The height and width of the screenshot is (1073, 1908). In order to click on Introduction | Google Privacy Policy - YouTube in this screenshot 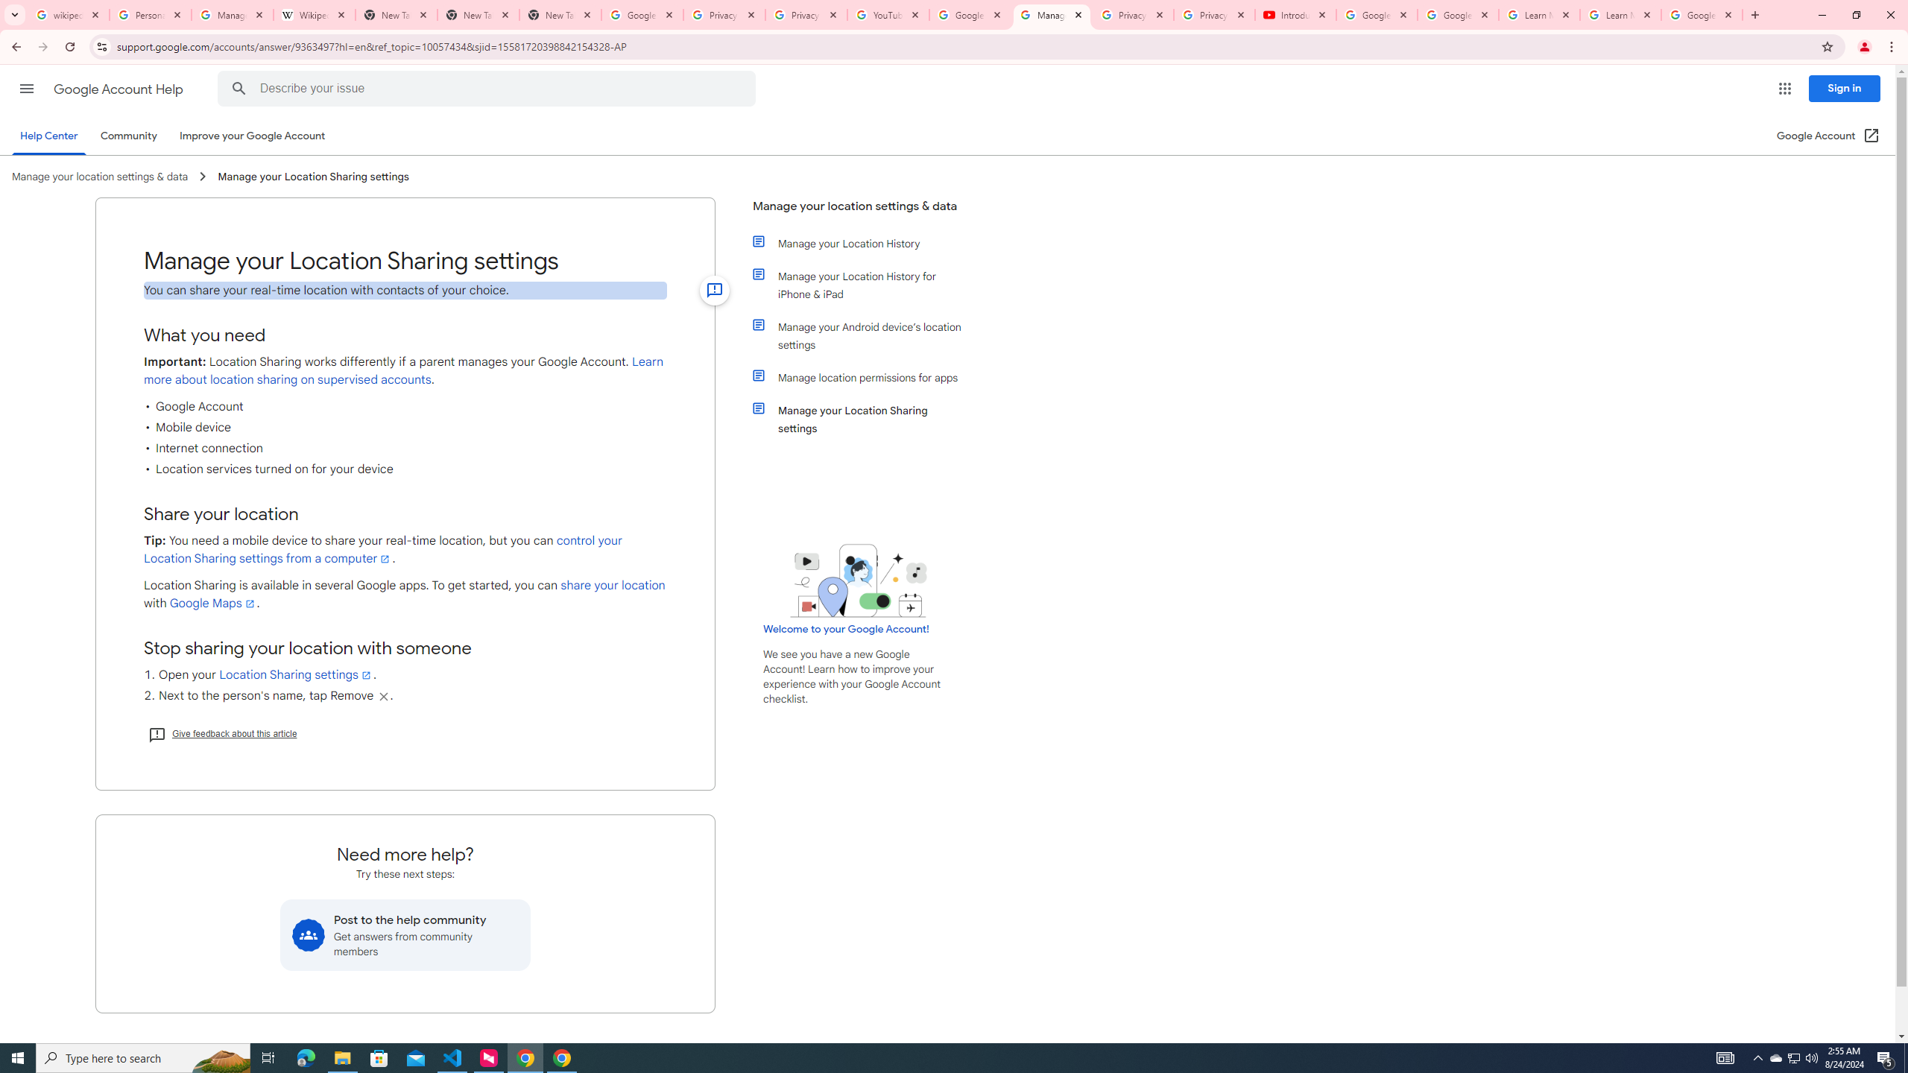, I will do `click(1295, 15)`.